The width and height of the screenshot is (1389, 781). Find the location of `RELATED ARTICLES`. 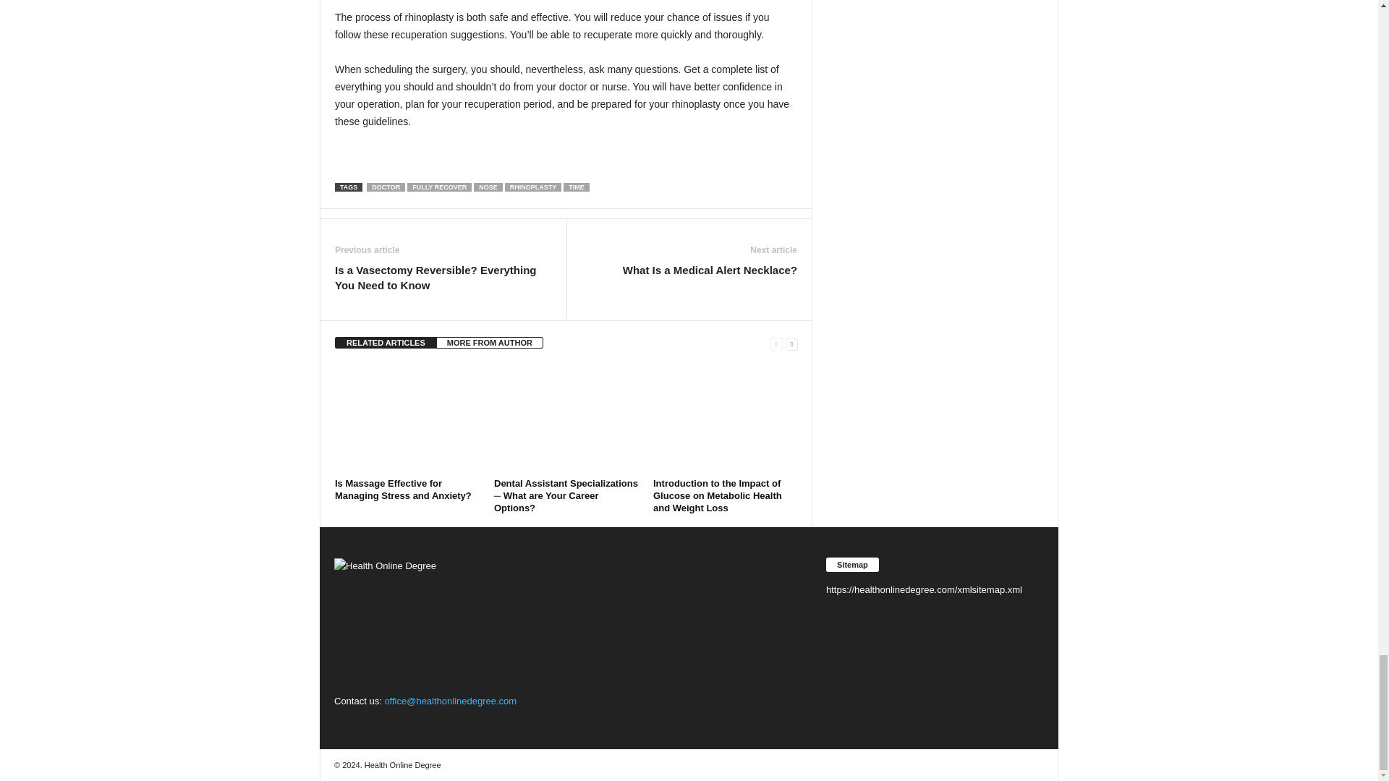

RELATED ARTICLES is located at coordinates (386, 342).